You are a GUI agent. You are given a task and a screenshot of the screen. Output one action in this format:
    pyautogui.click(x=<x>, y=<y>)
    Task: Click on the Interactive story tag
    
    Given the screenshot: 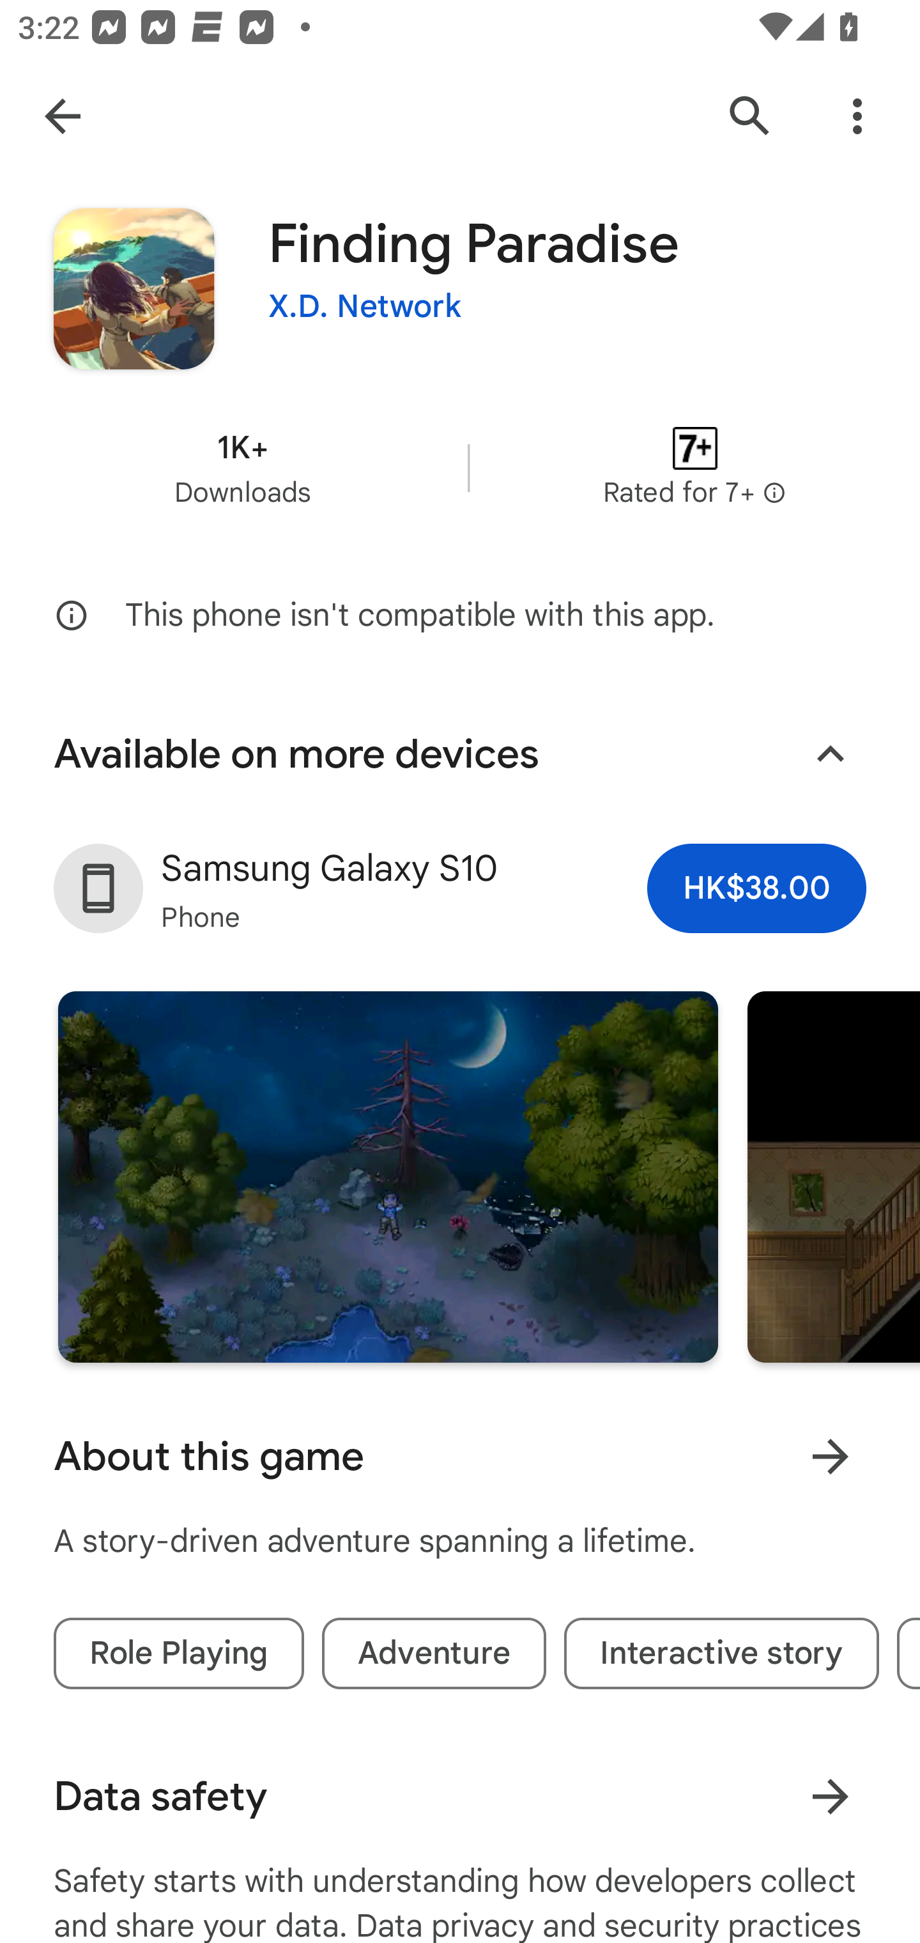 What is the action you would take?
    pyautogui.click(x=721, y=1653)
    